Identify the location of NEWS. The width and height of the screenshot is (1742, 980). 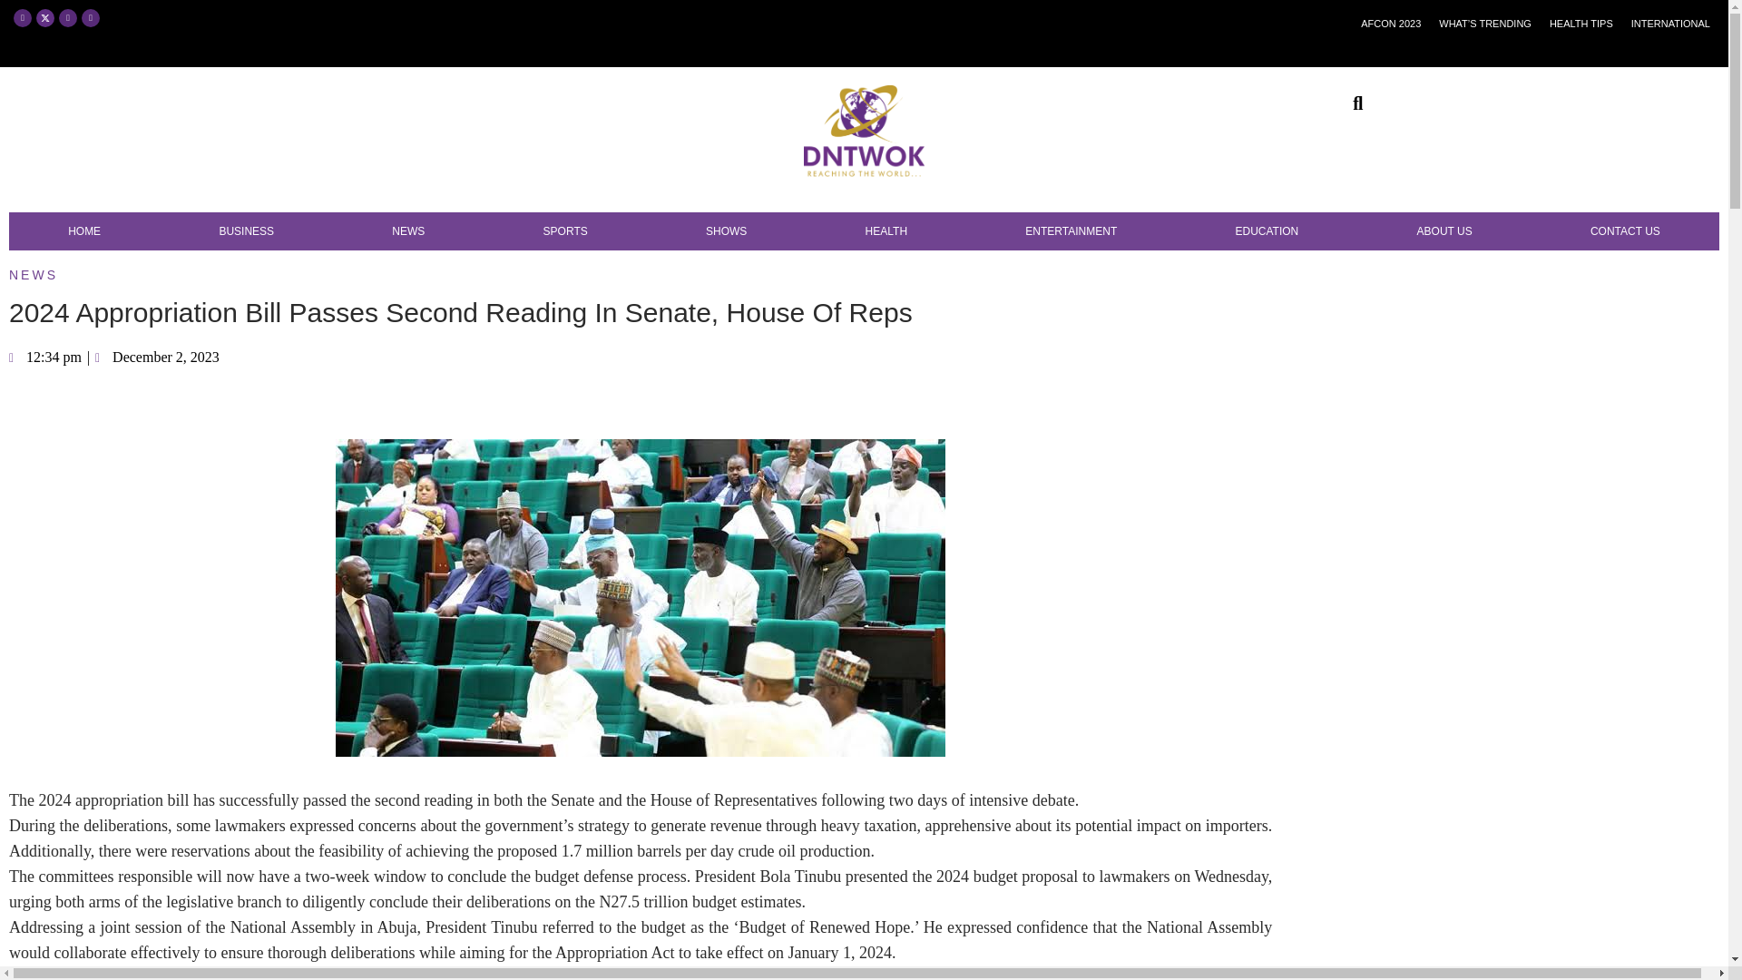
(408, 231).